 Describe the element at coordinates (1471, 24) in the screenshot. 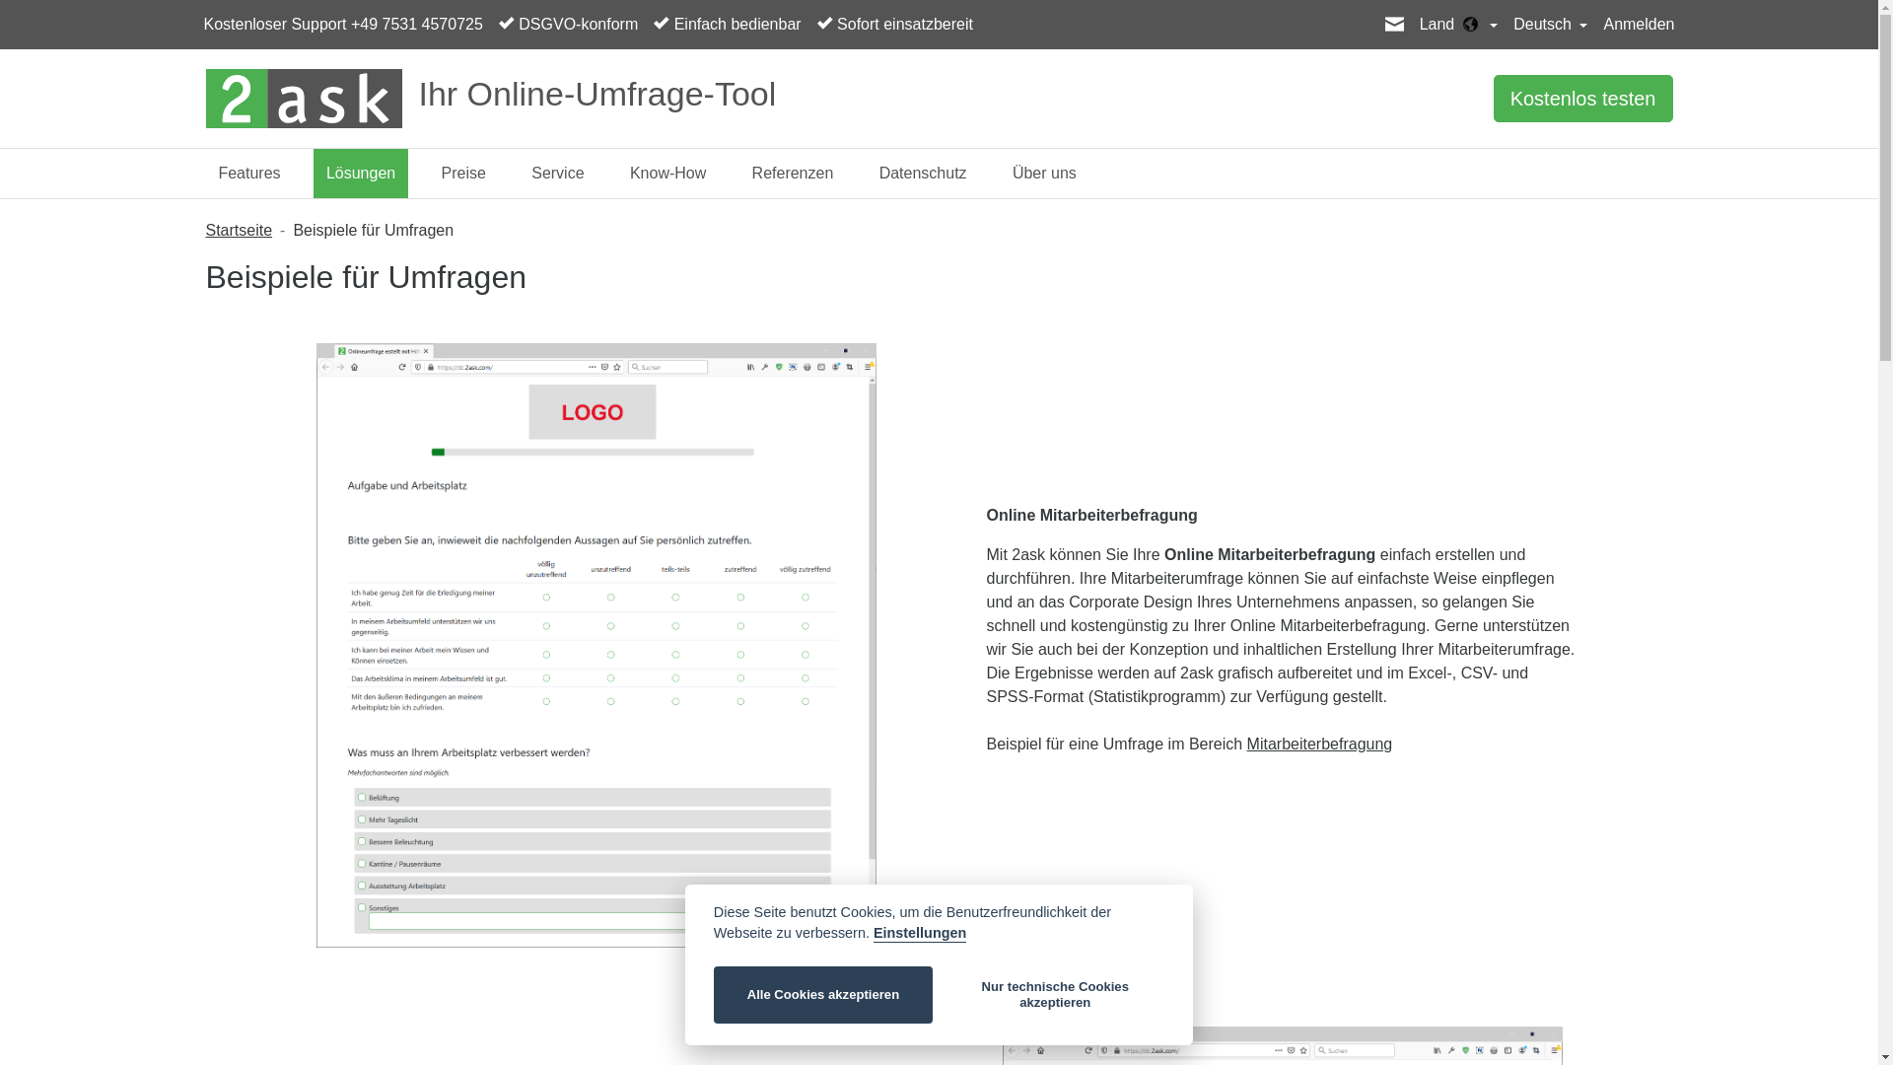

I see `International` at that location.